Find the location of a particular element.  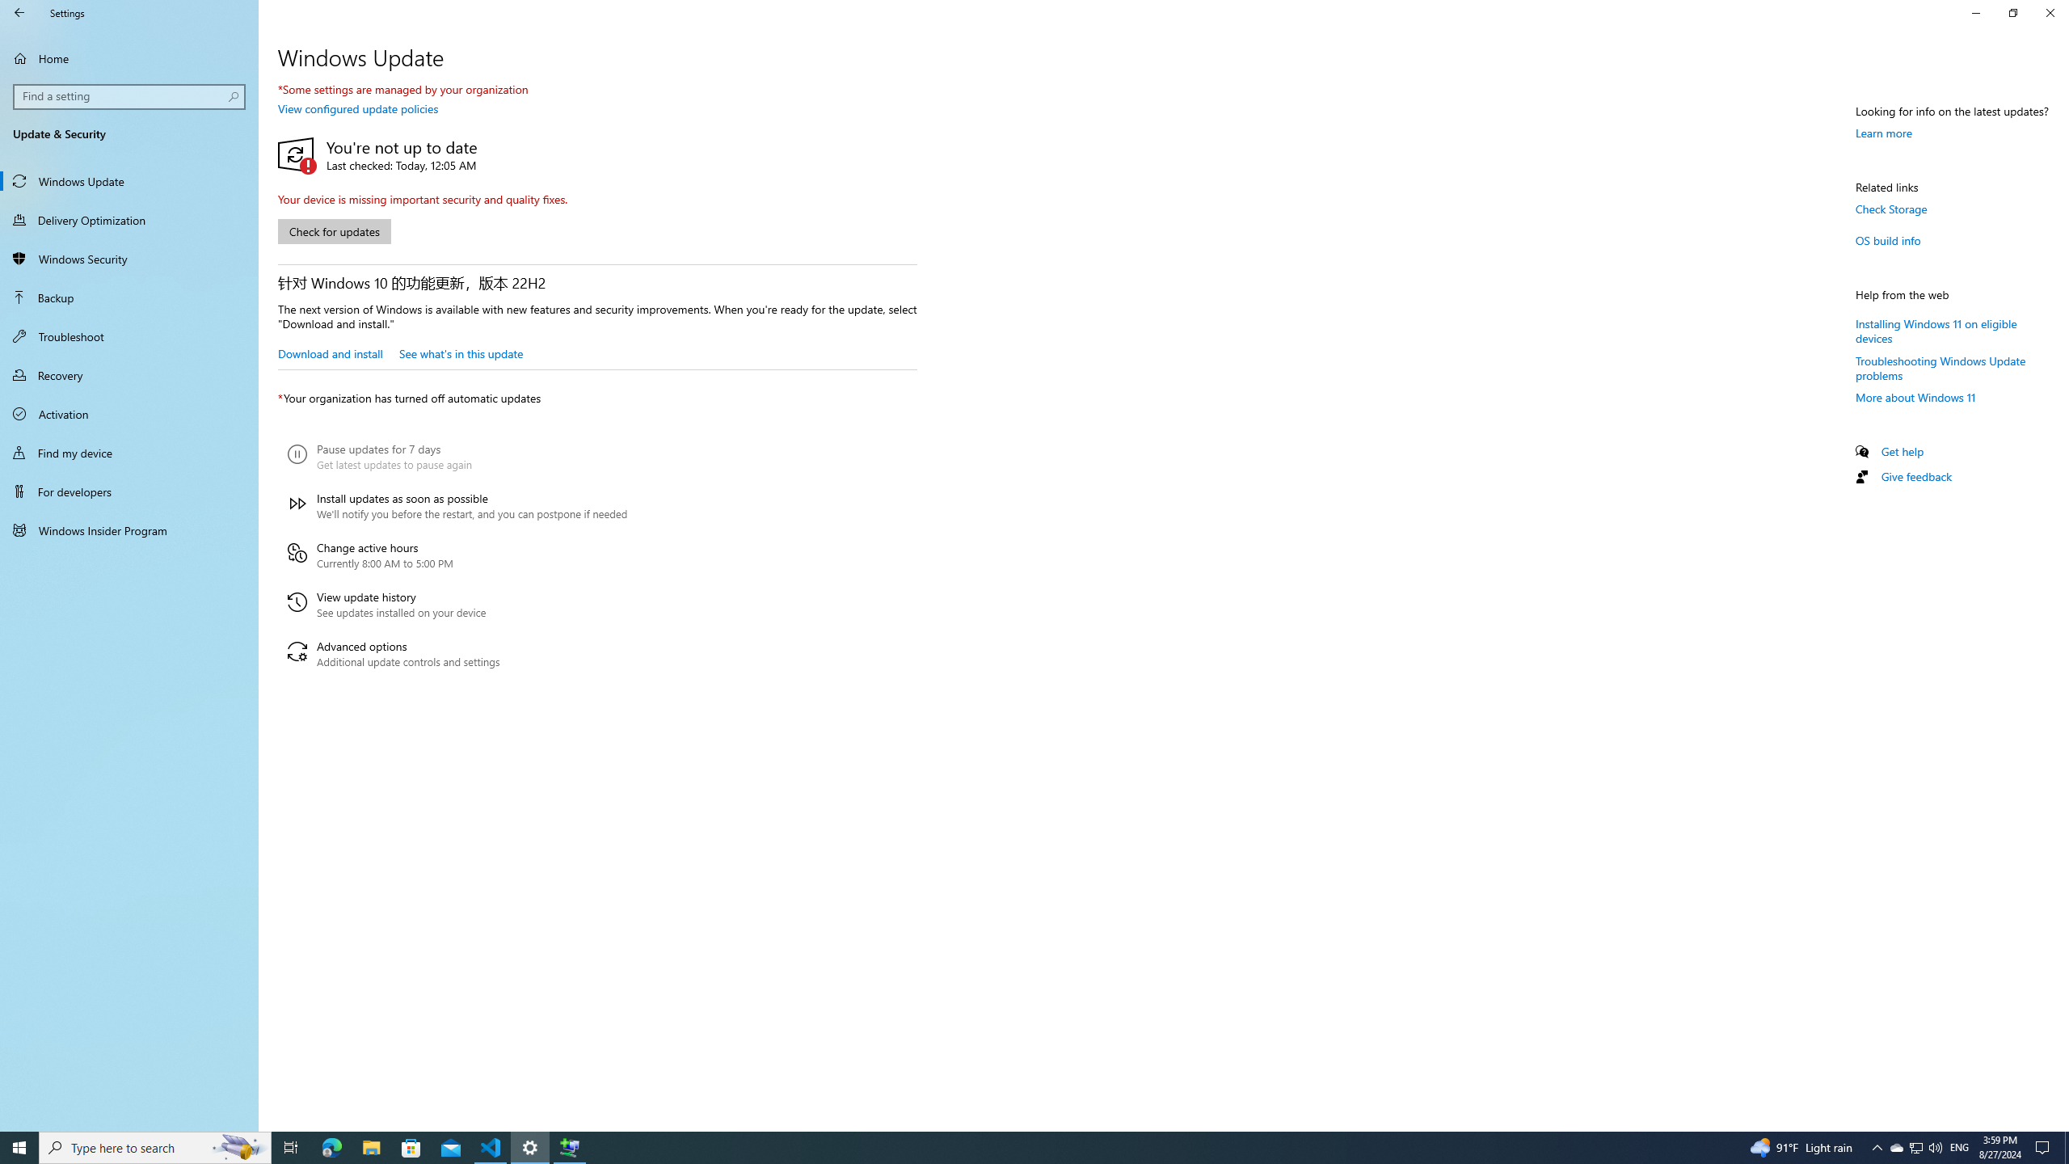

Download and install is located at coordinates (330, 352).